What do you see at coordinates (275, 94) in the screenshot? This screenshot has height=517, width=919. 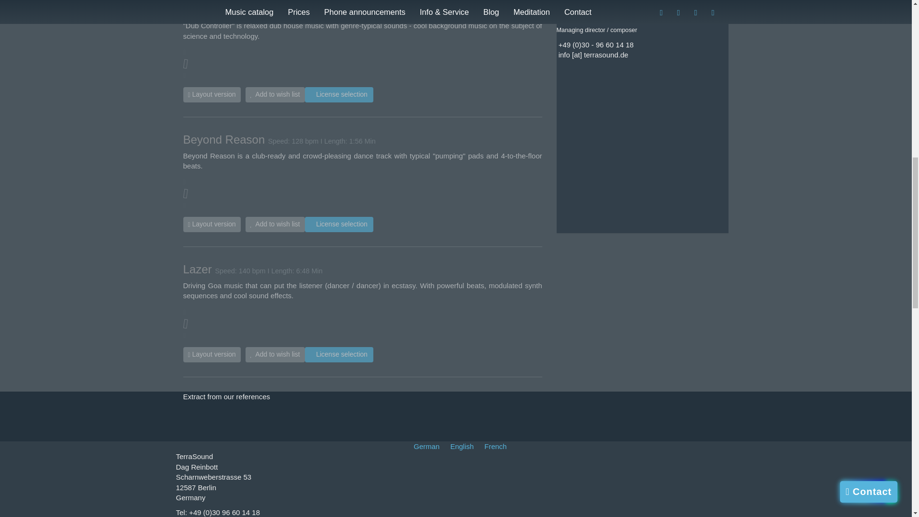 I see `Add to wish list` at bounding box center [275, 94].